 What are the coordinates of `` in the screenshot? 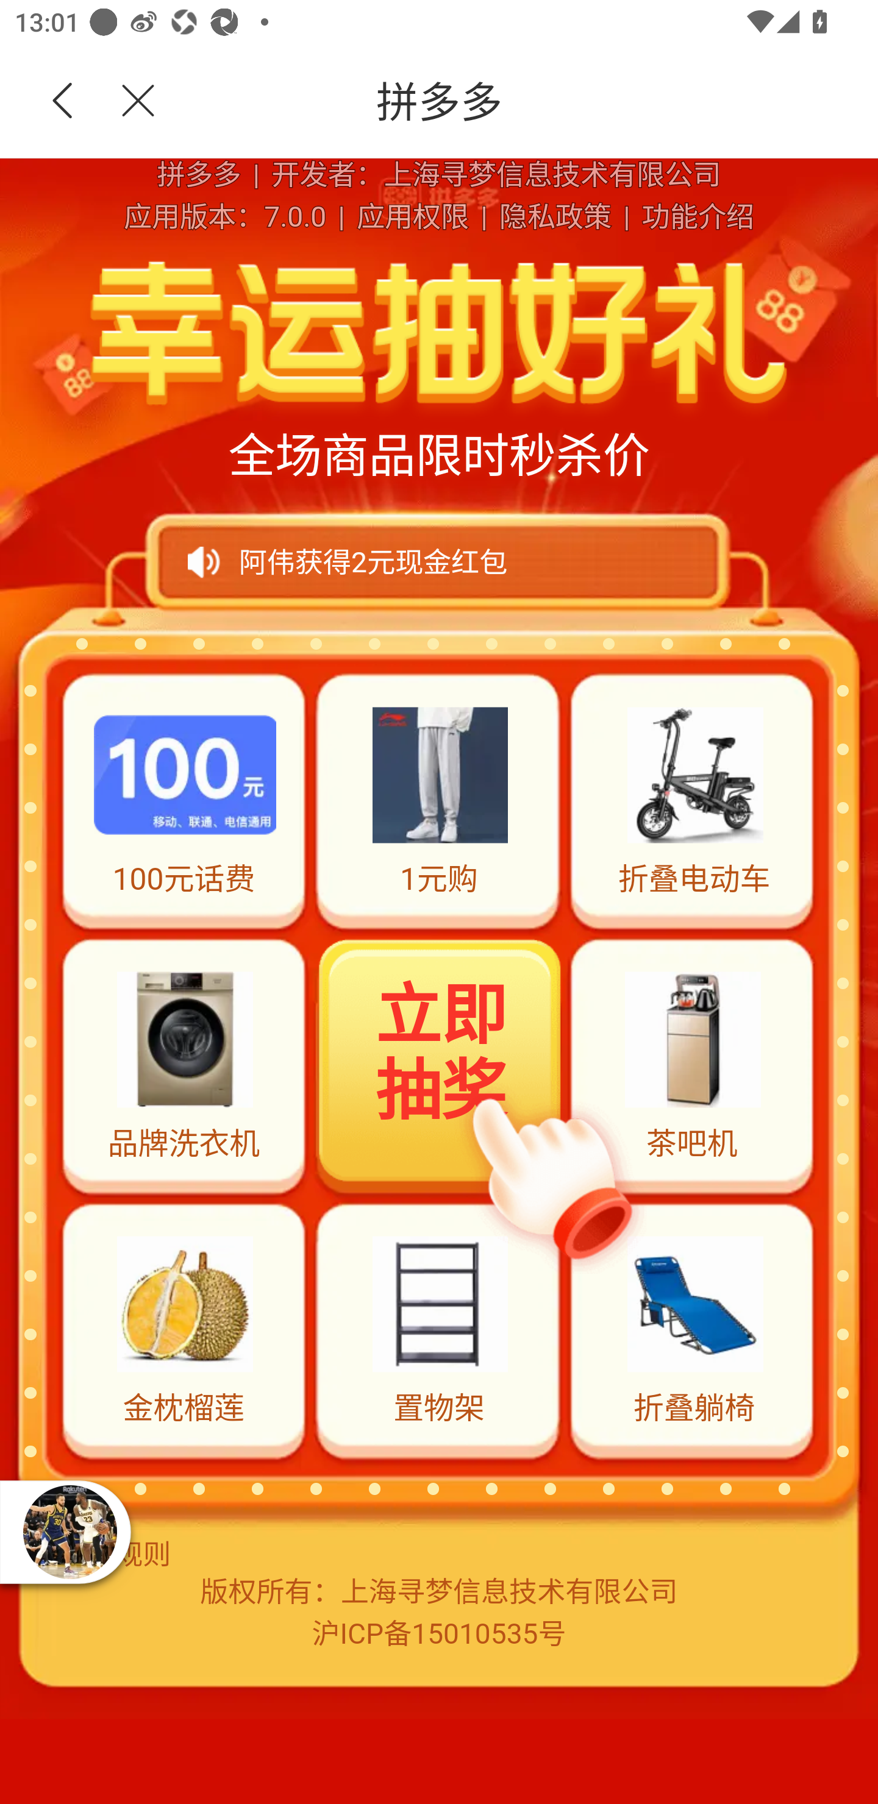 It's located at (126, 101).